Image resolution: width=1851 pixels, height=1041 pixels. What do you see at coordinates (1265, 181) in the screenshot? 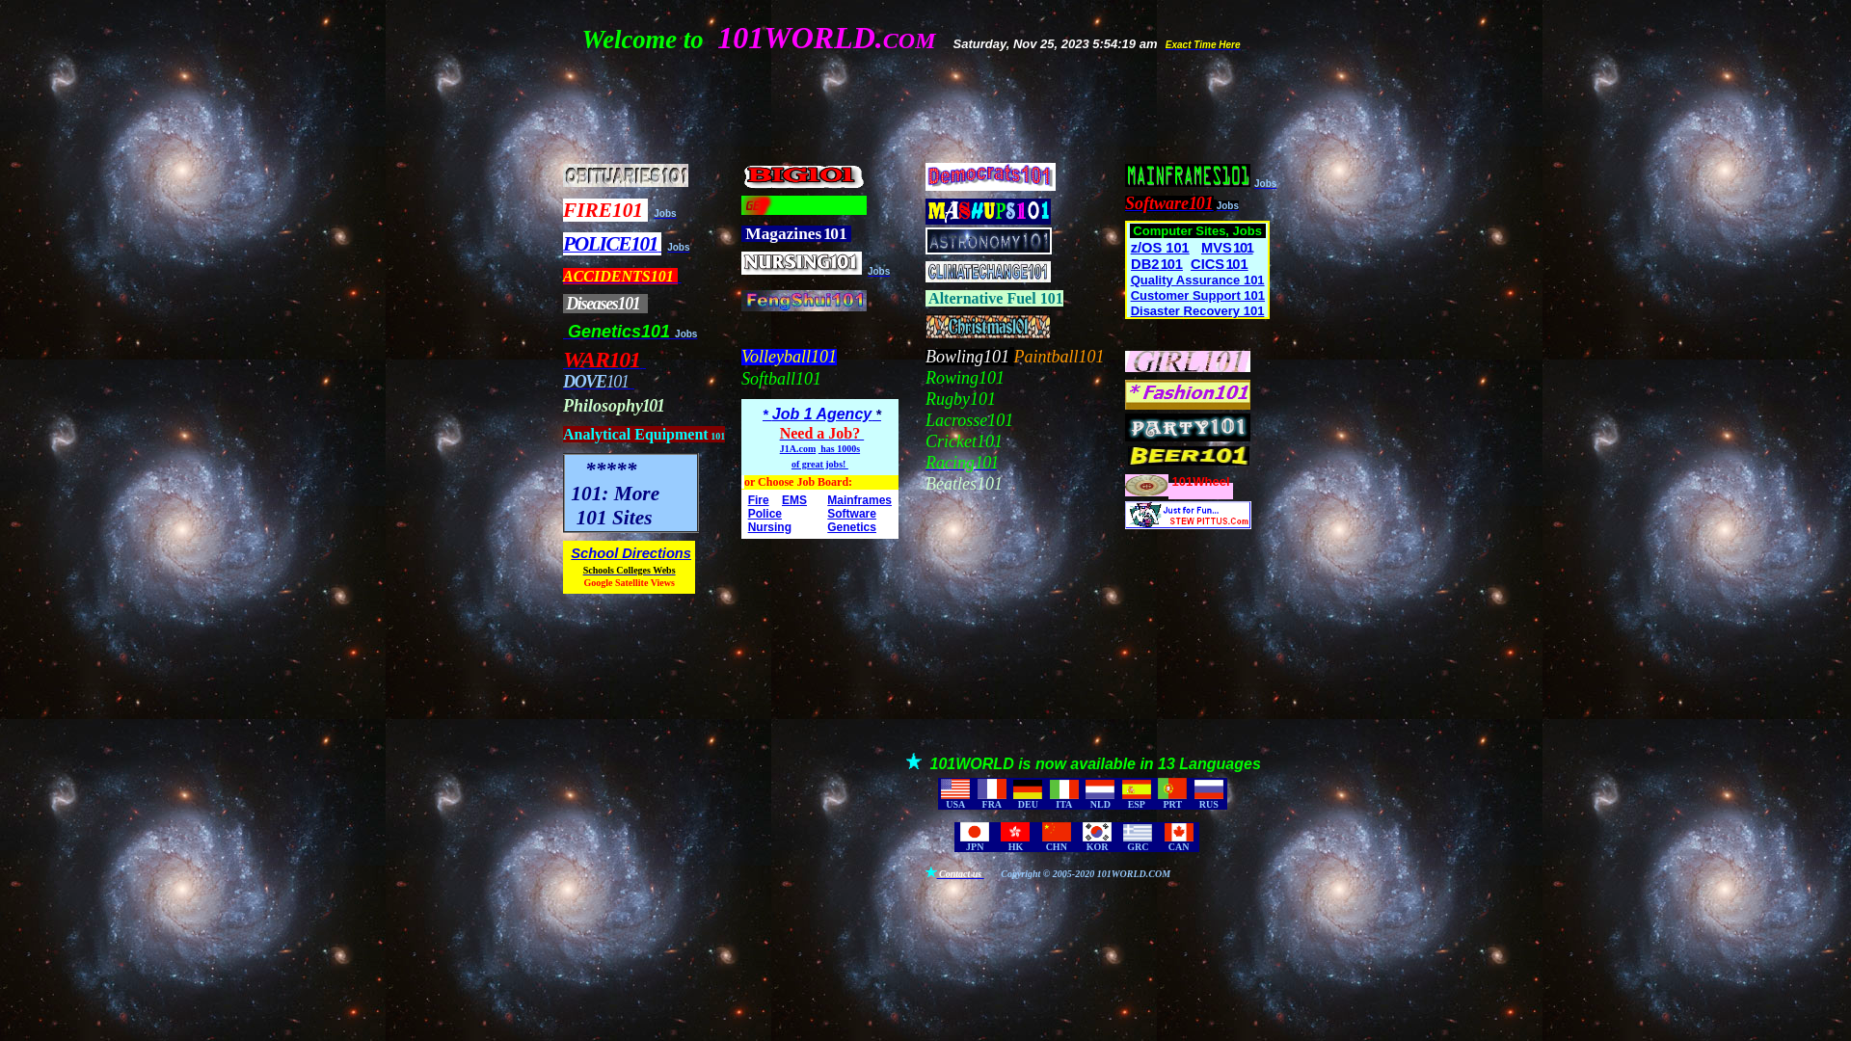
I see `Jobs` at bounding box center [1265, 181].